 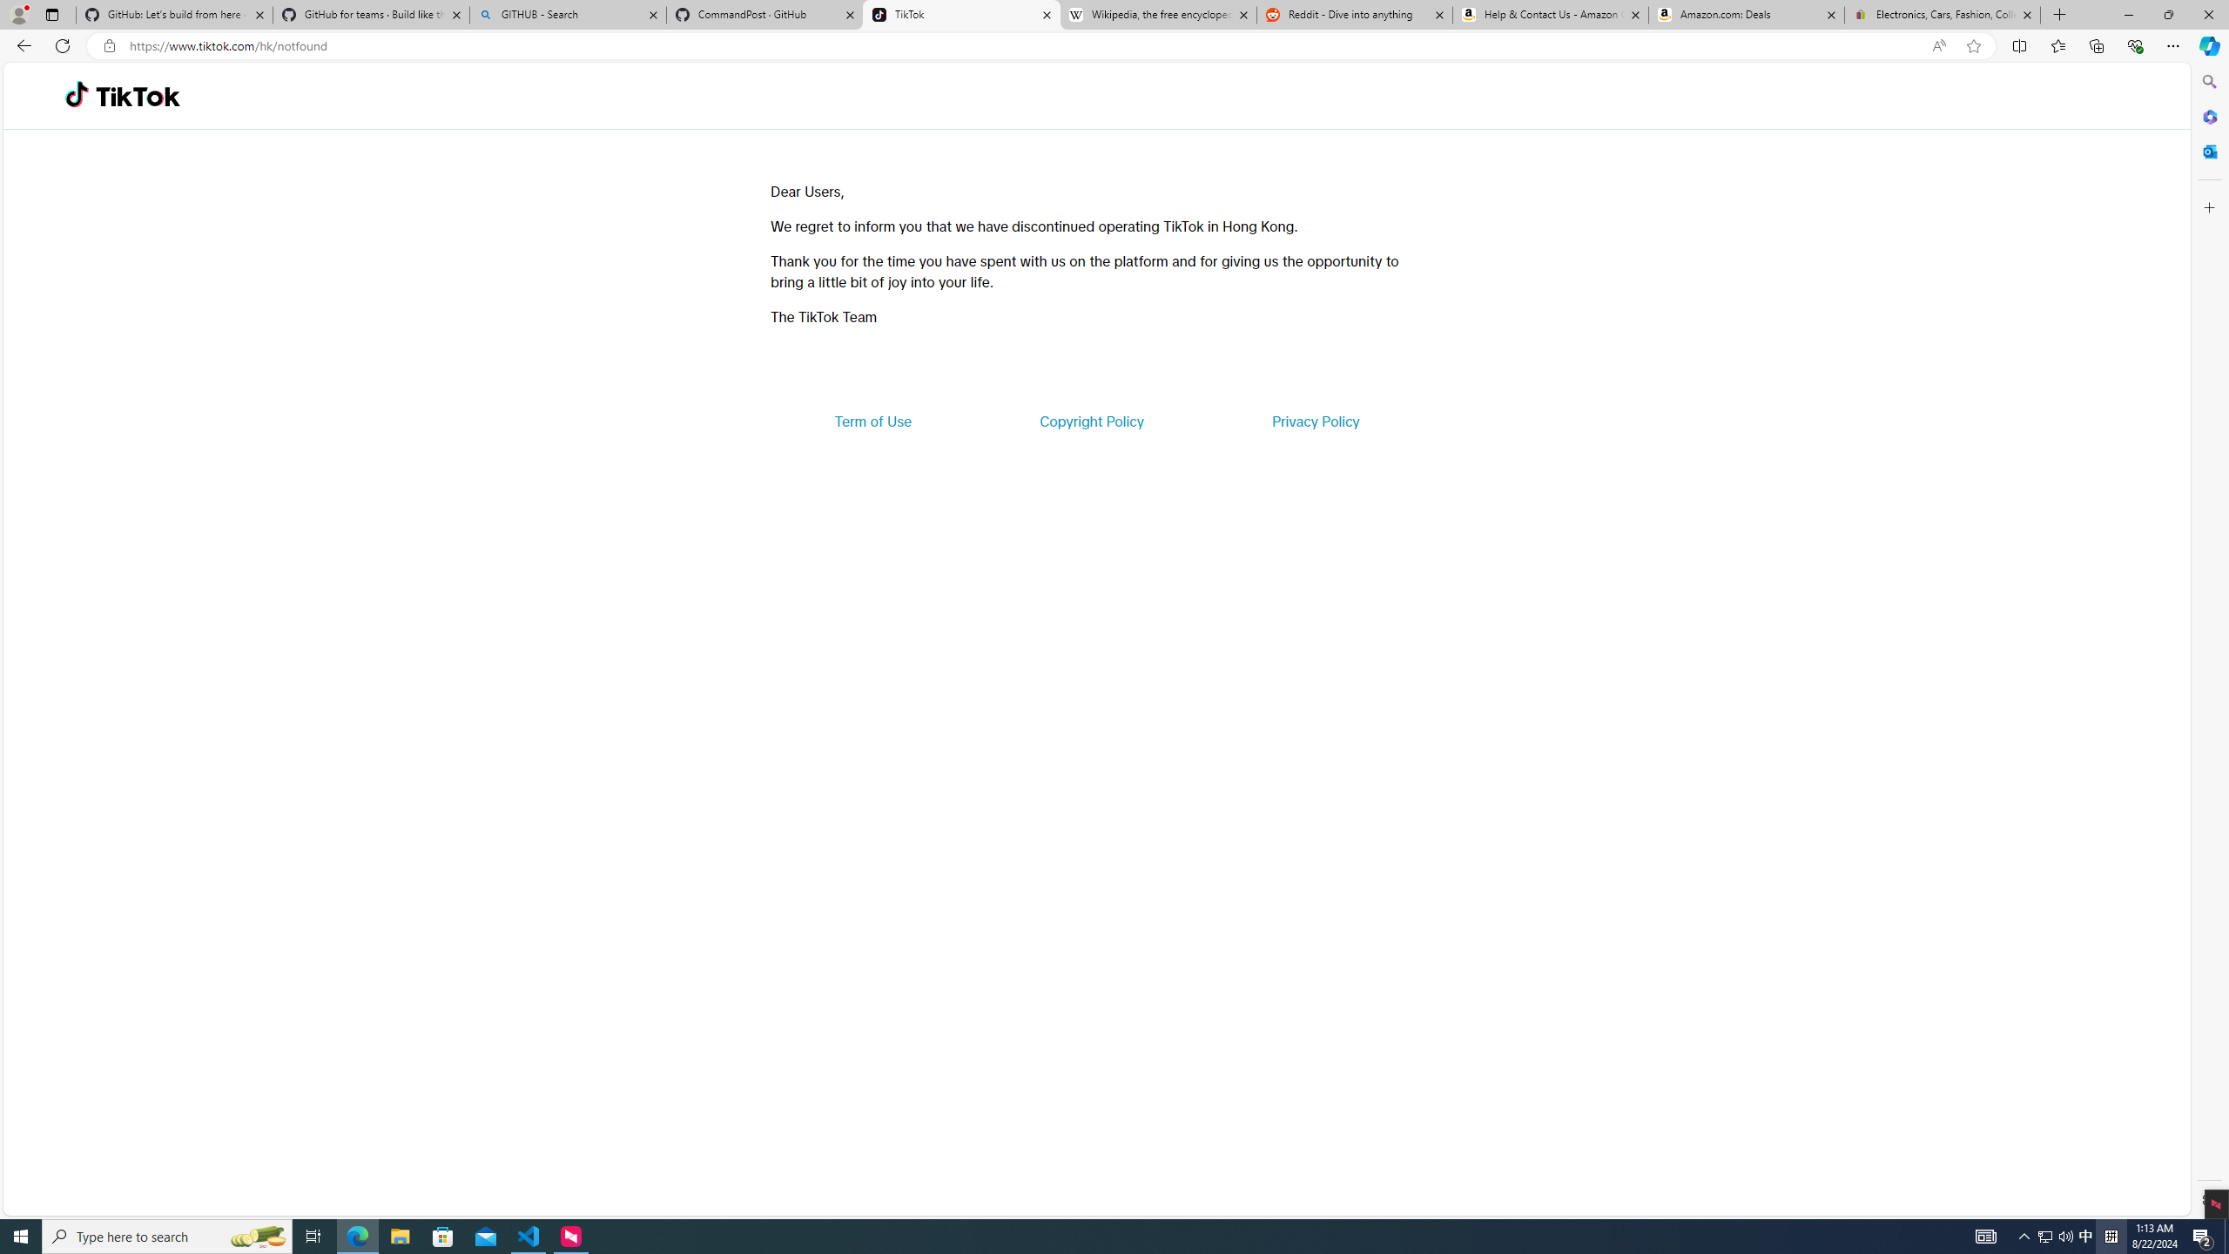 What do you see at coordinates (1090, 421) in the screenshot?
I see `Copyright Policy` at bounding box center [1090, 421].